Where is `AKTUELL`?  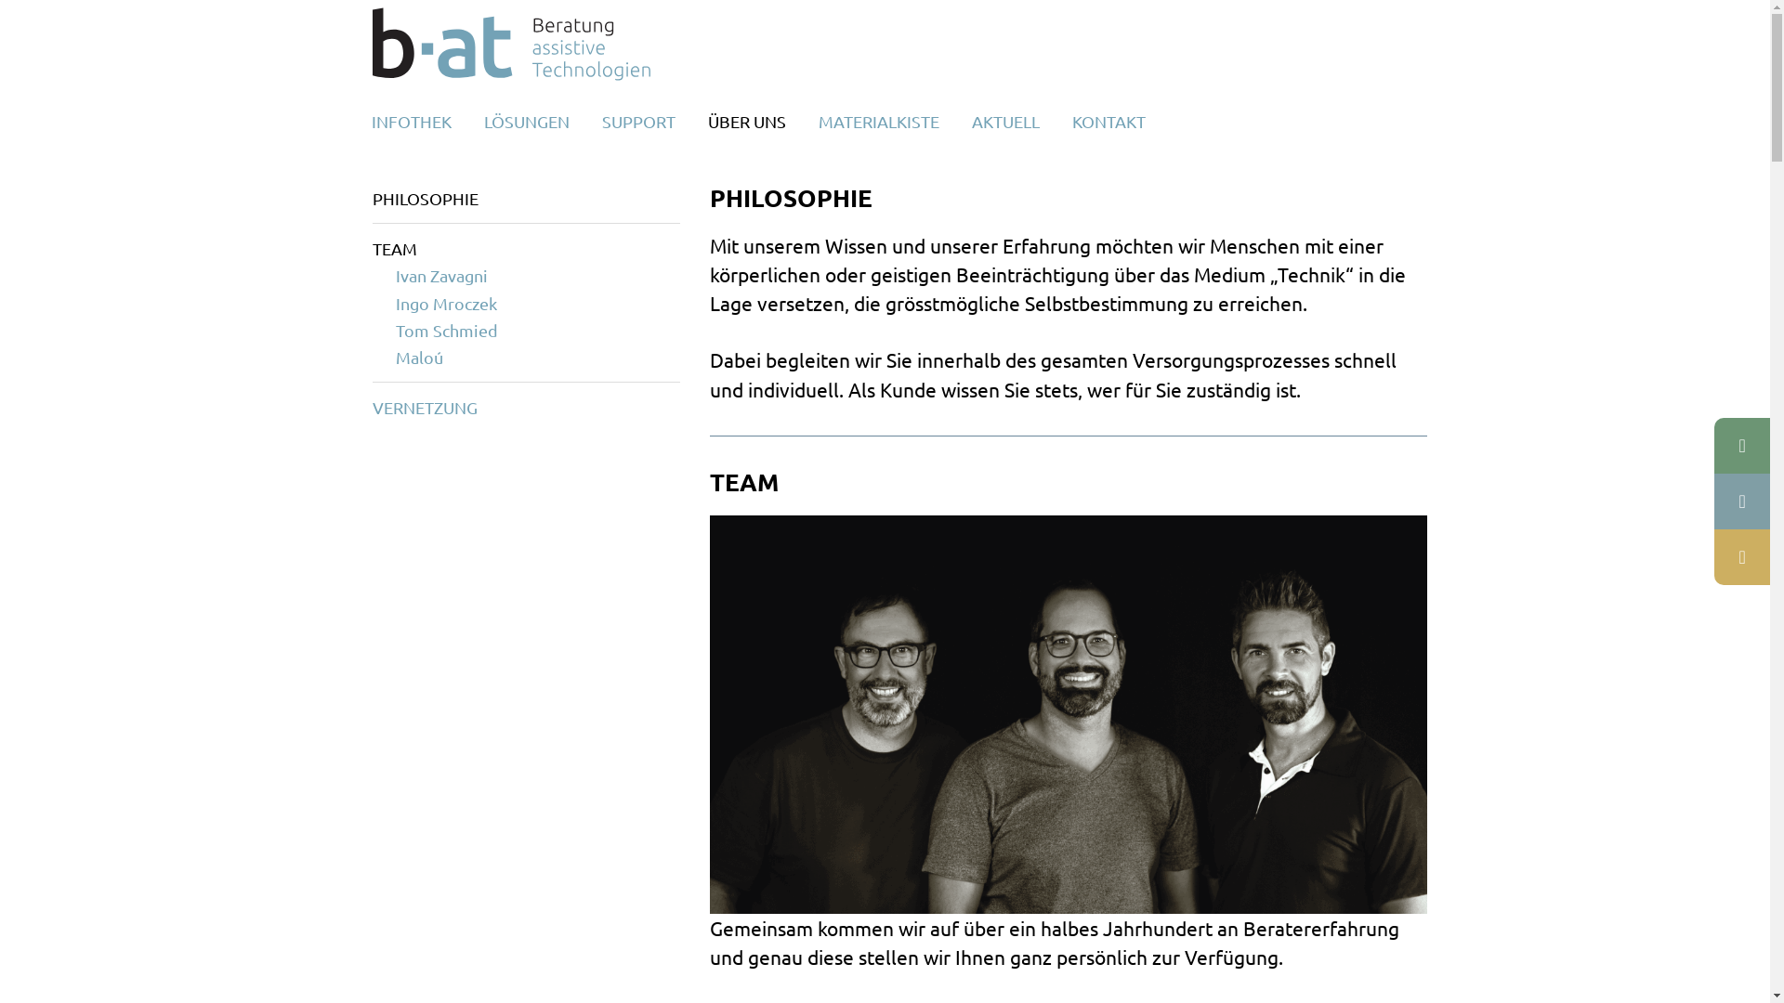
AKTUELL is located at coordinates (1005, 122).